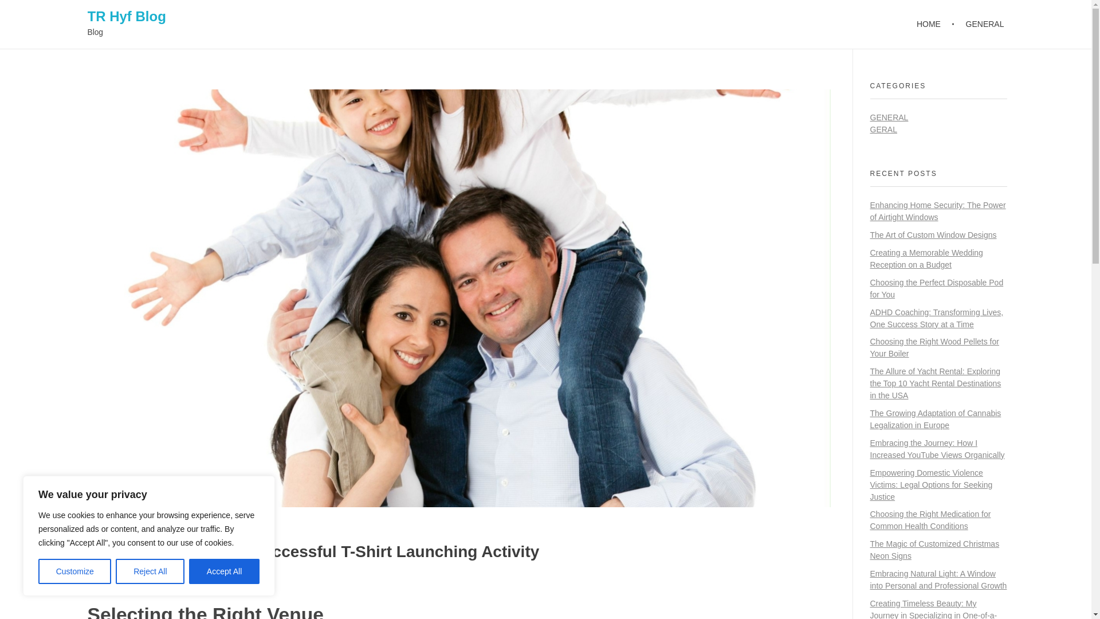  What do you see at coordinates (209, 582) in the screenshot?
I see `General` at bounding box center [209, 582].